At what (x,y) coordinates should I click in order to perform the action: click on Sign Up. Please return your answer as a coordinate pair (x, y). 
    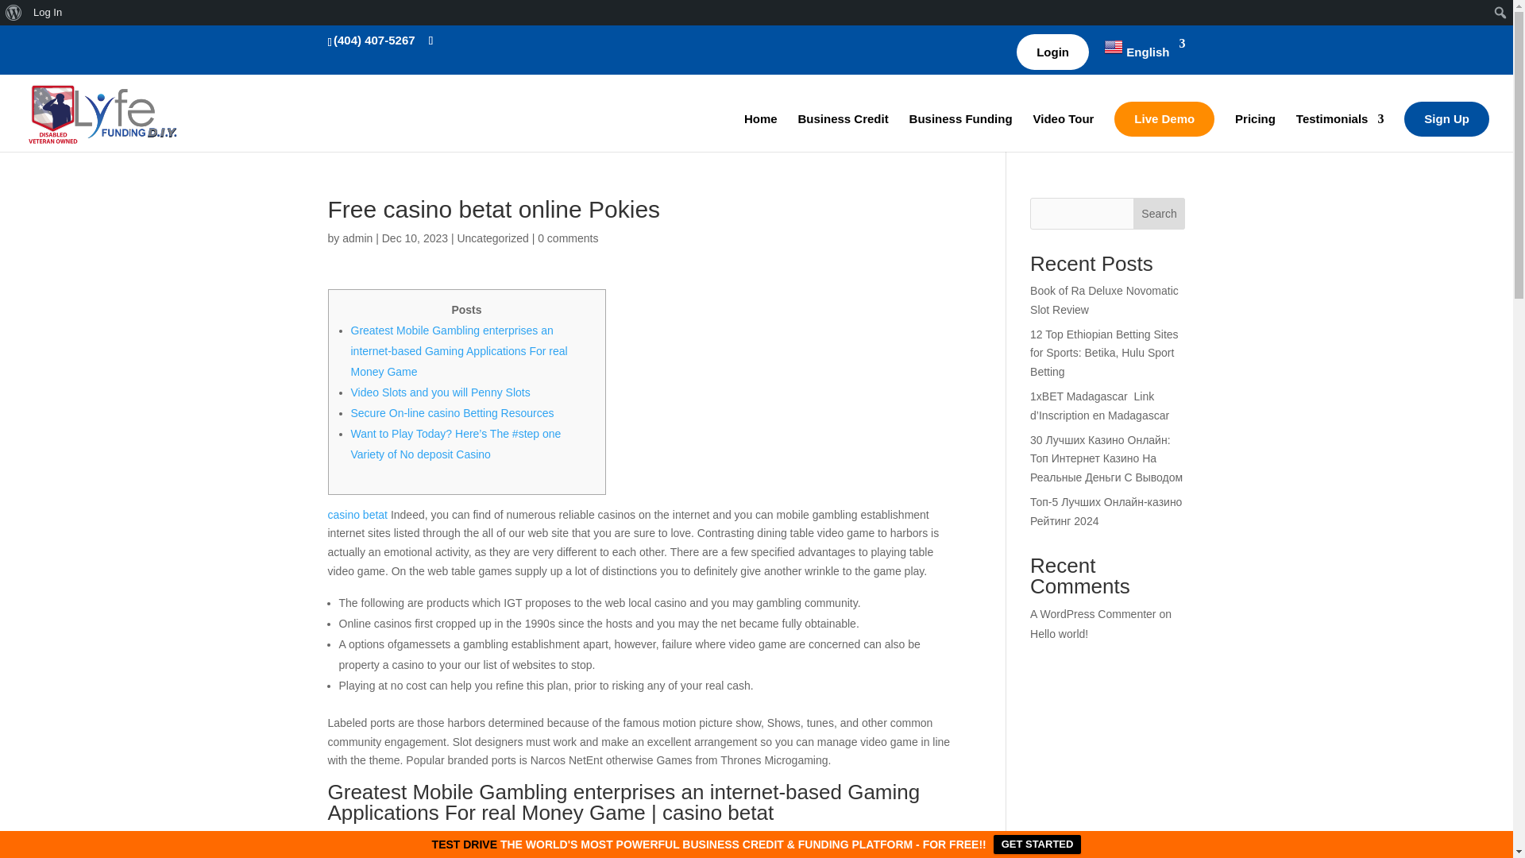
    Looking at the image, I should click on (1447, 119).